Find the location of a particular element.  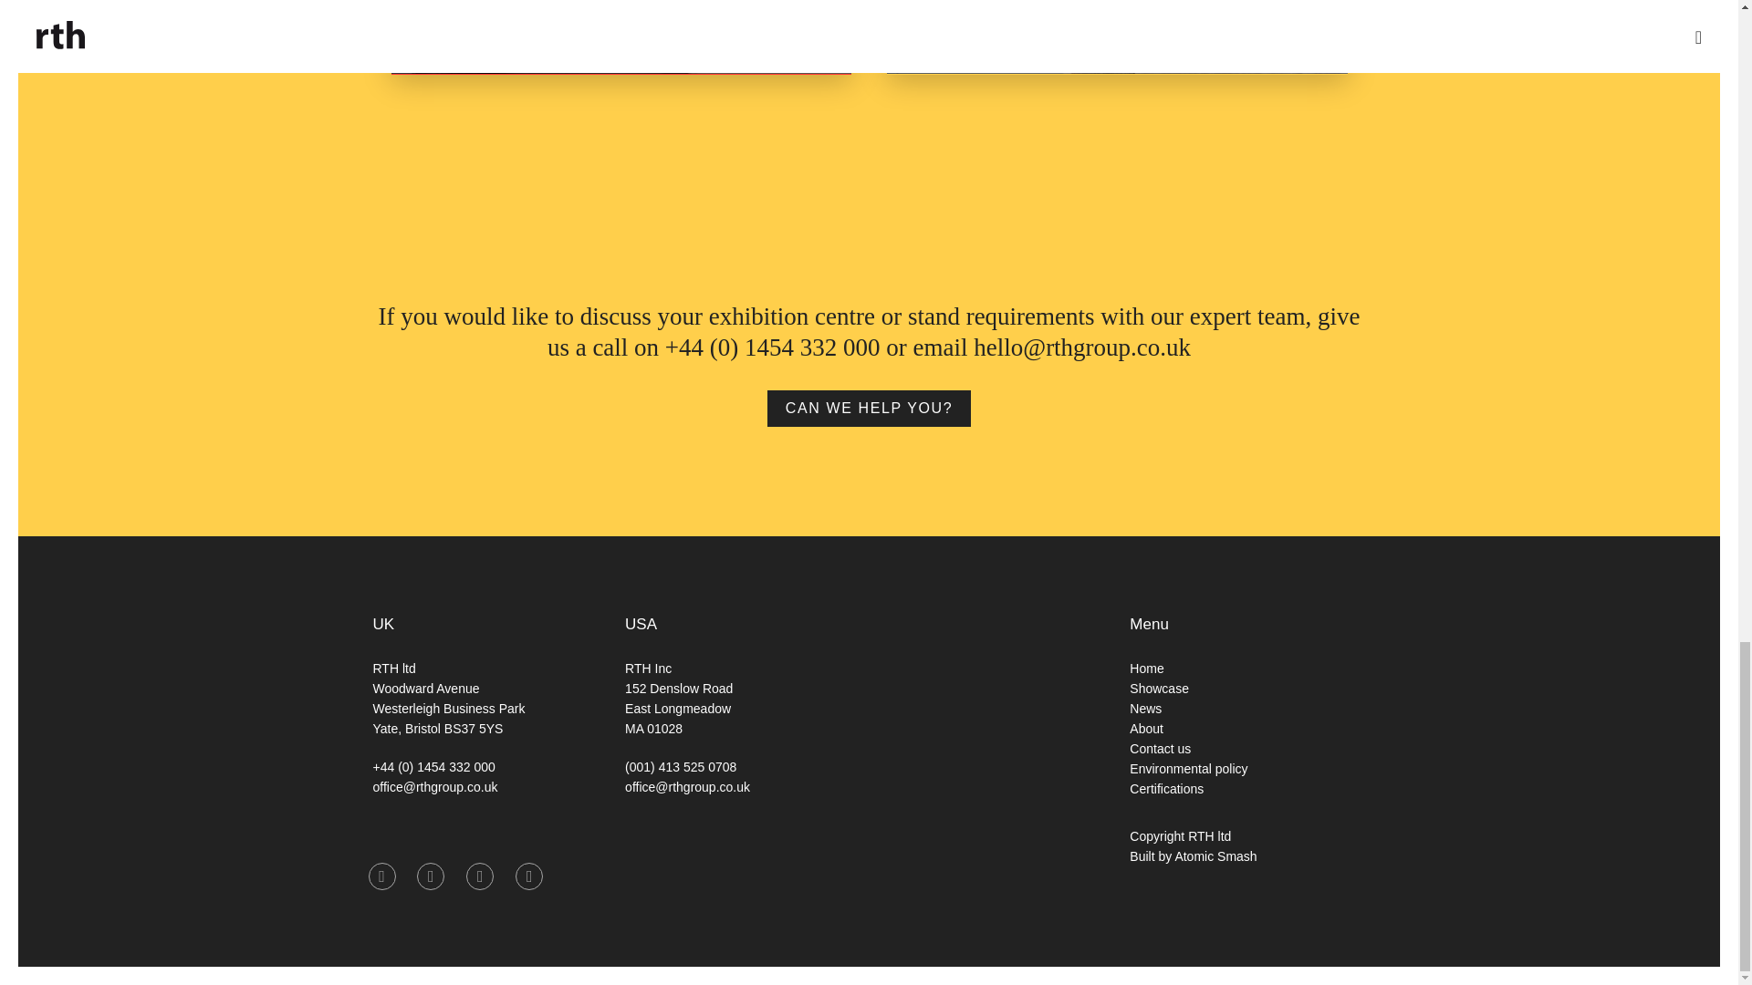

Environmental policy is located at coordinates (1188, 768).